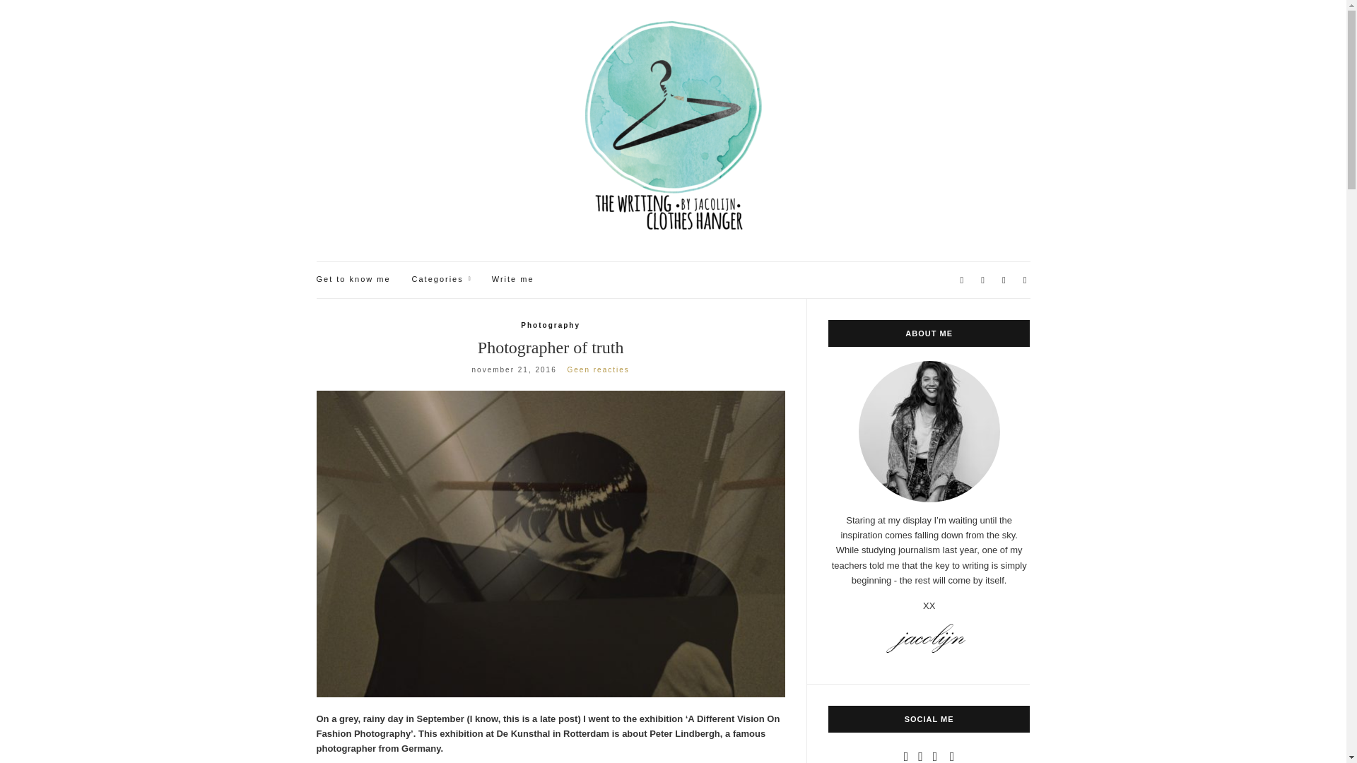  I want to click on Photography, so click(551, 325).